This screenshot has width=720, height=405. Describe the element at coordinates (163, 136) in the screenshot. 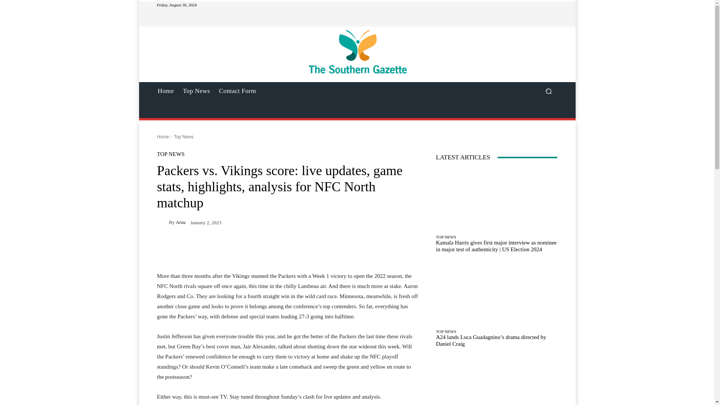

I see `Home` at that location.